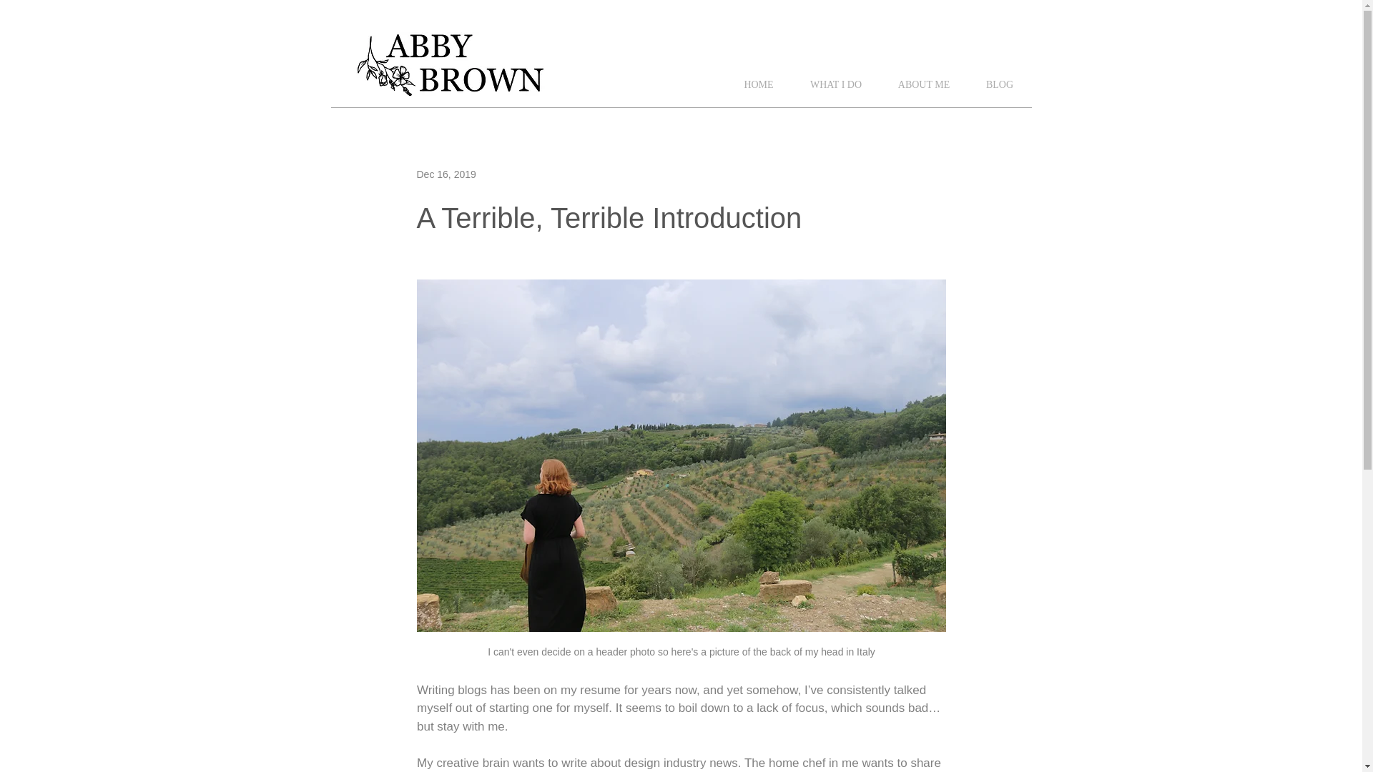 Image resolution: width=1373 pixels, height=772 pixels. Describe the element at coordinates (835, 84) in the screenshot. I see `WHAT I DO` at that location.